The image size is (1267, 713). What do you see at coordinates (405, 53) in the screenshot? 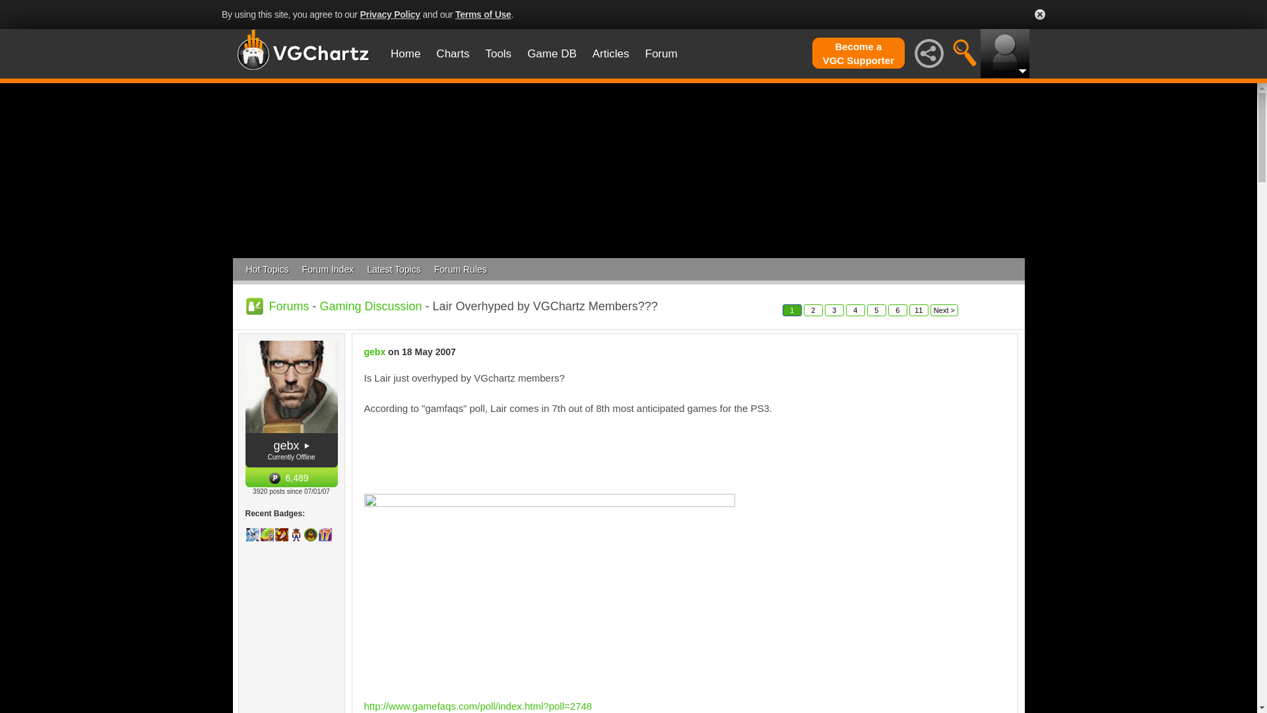
I see `Terms of Use` at bounding box center [405, 53].